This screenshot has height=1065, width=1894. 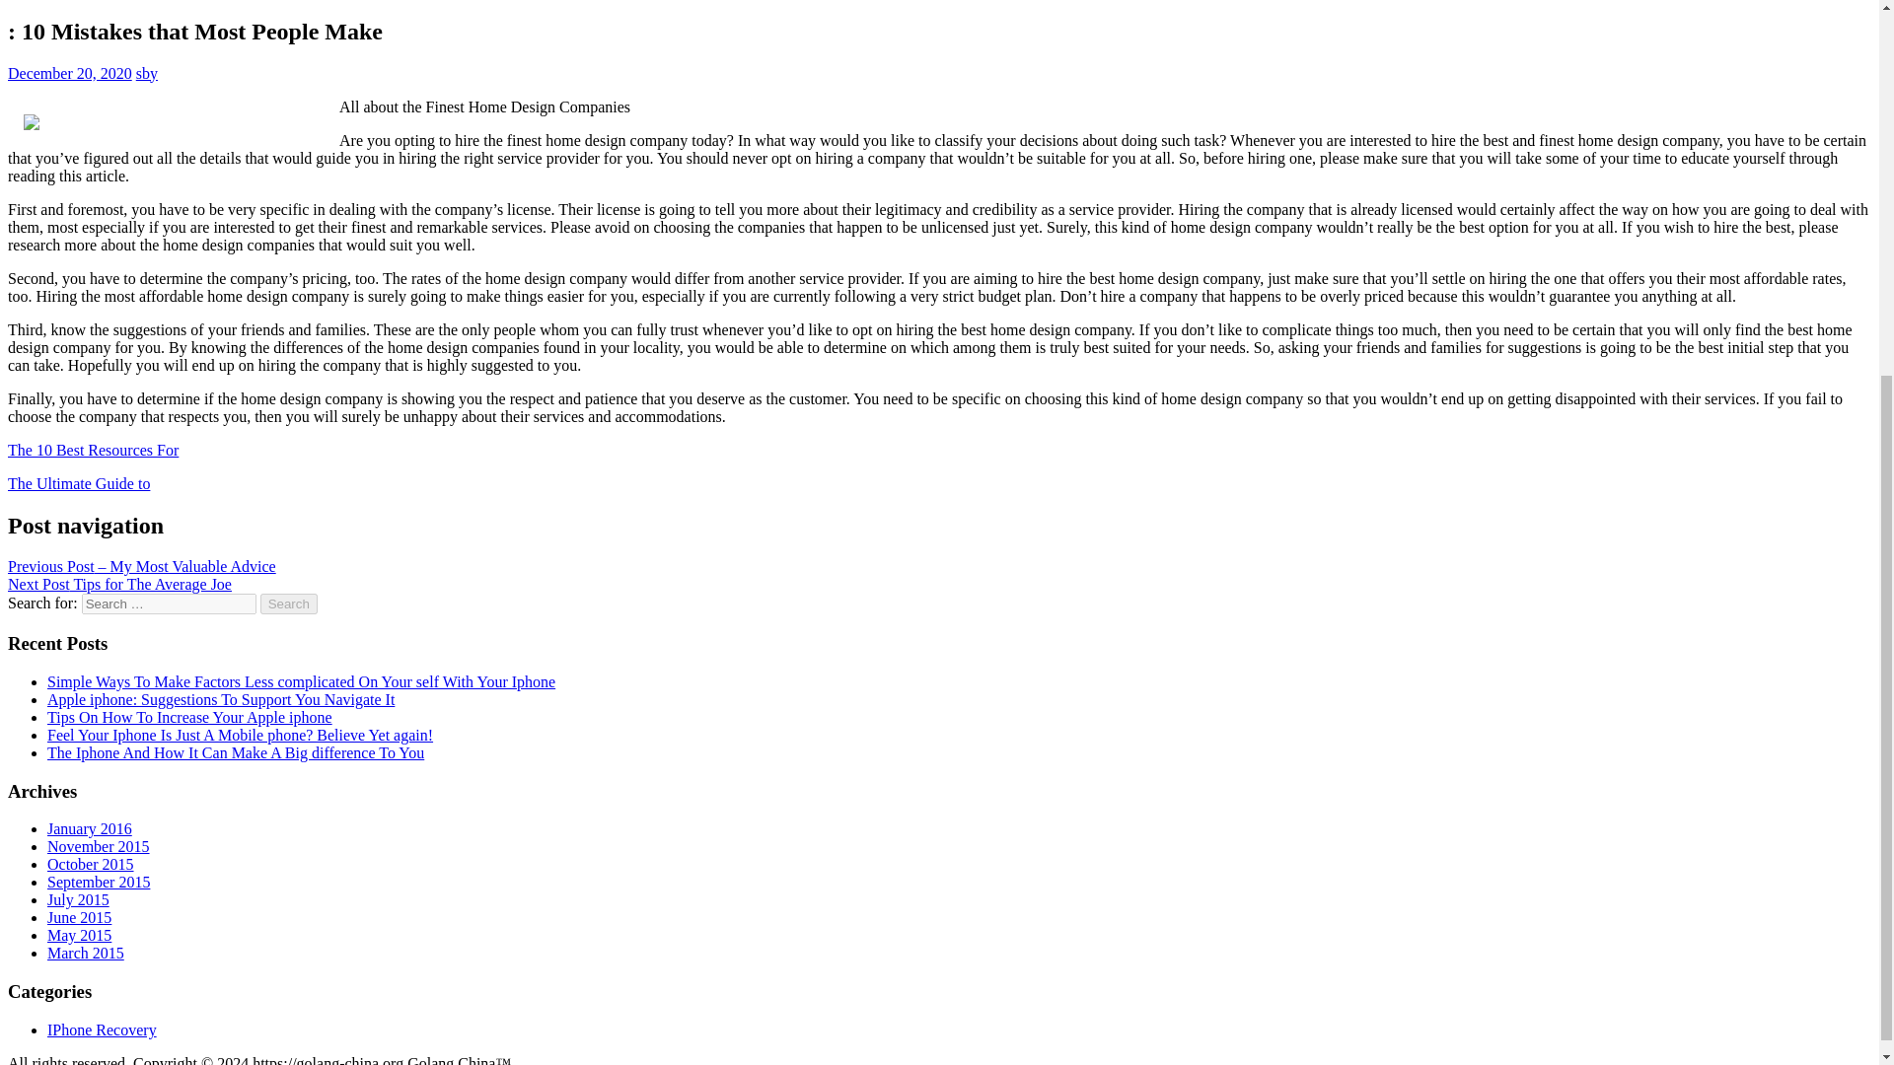 What do you see at coordinates (289, 603) in the screenshot?
I see `Search` at bounding box center [289, 603].